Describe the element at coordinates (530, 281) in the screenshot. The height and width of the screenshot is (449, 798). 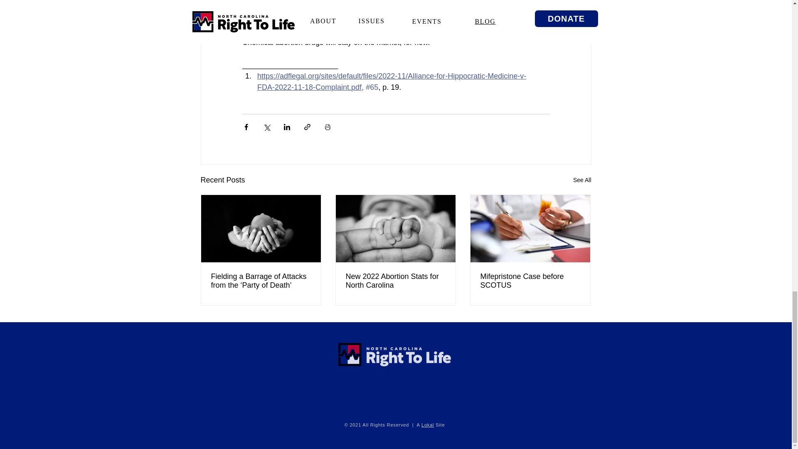
I see `Mifepristone Case before SCOTUS` at that location.